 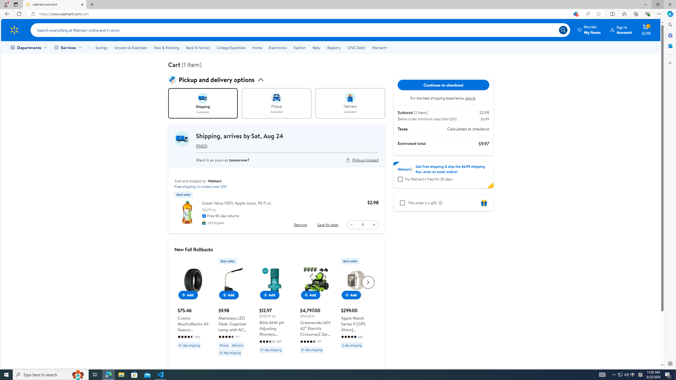 I want to click on intent image for delivery, so click(x=350, y=98).